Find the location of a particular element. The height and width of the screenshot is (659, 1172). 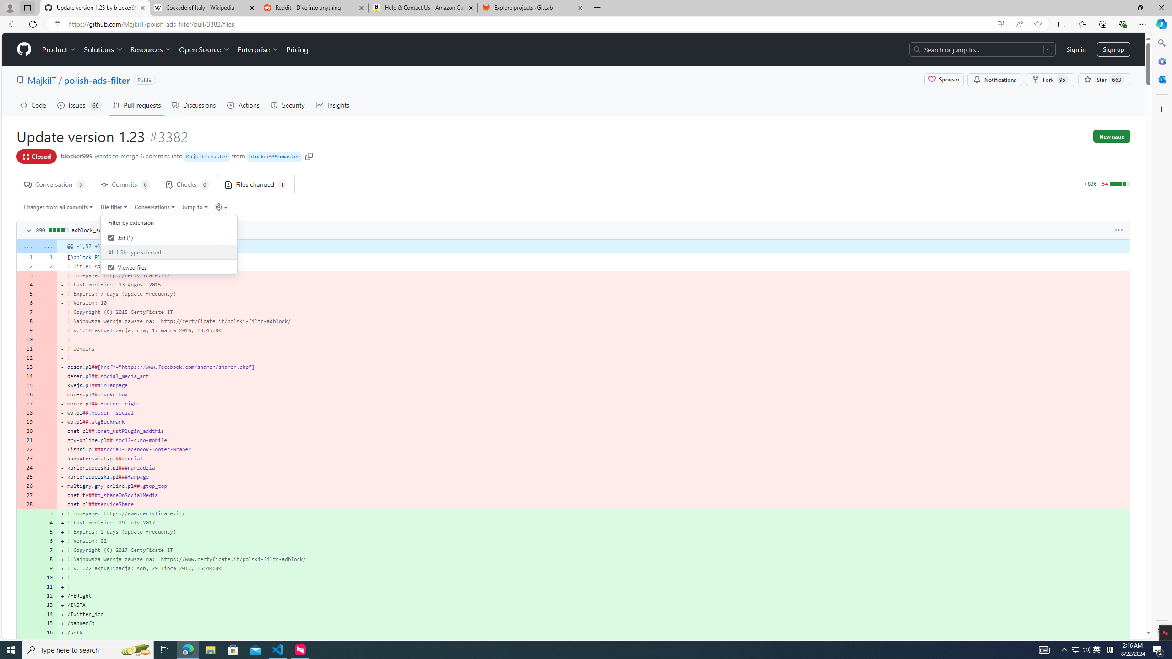

Product is located at coordinates (60, 49).